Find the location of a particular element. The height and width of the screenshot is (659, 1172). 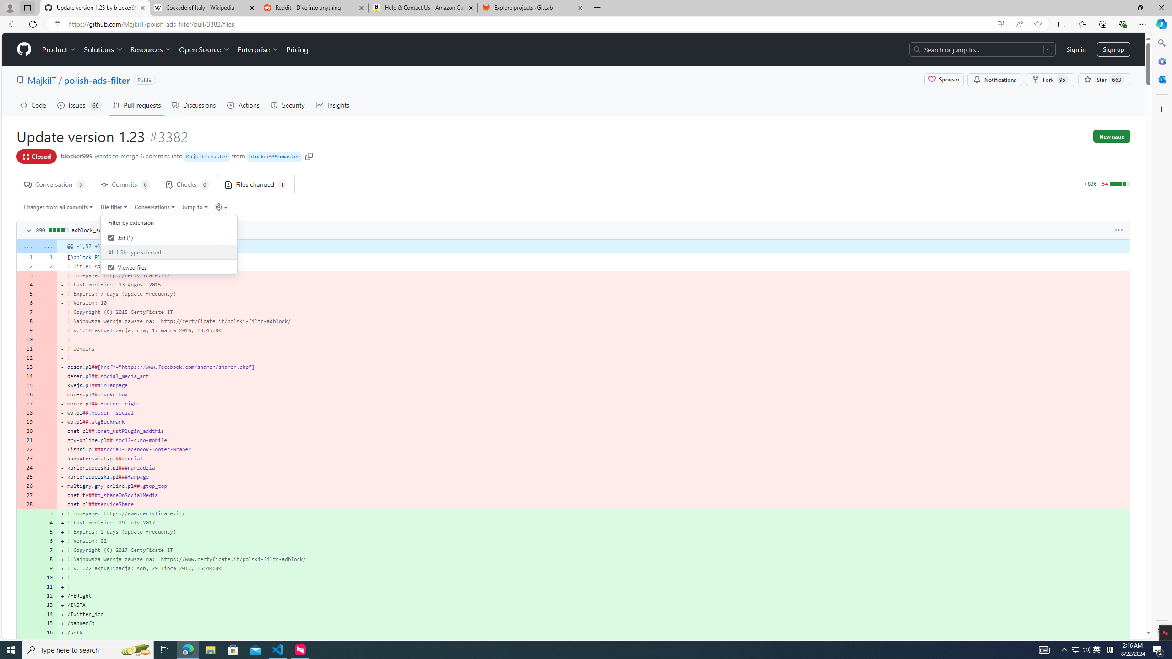

Product is located at coordinates (60, 49).